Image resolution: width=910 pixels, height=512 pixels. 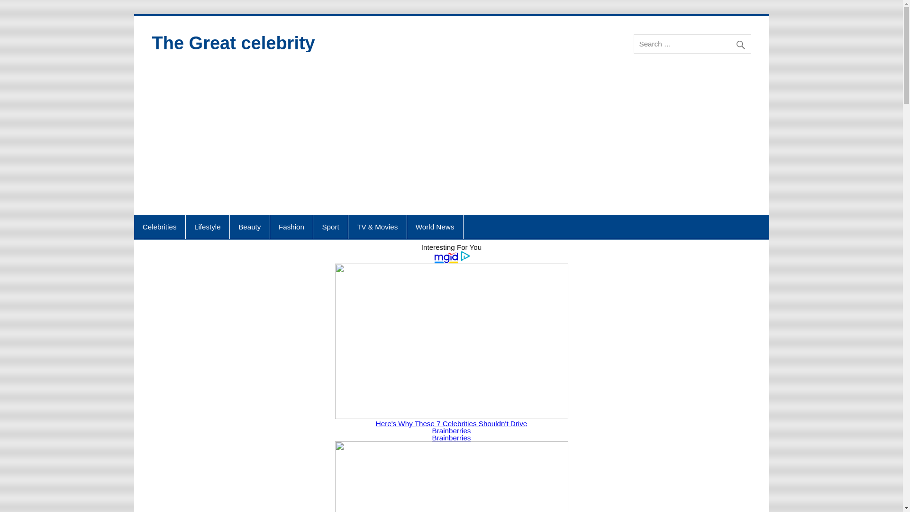 What do you see at coordinates (291, 227) in the screenshot?
I see `Fashion` at bounding box center [291, 227].